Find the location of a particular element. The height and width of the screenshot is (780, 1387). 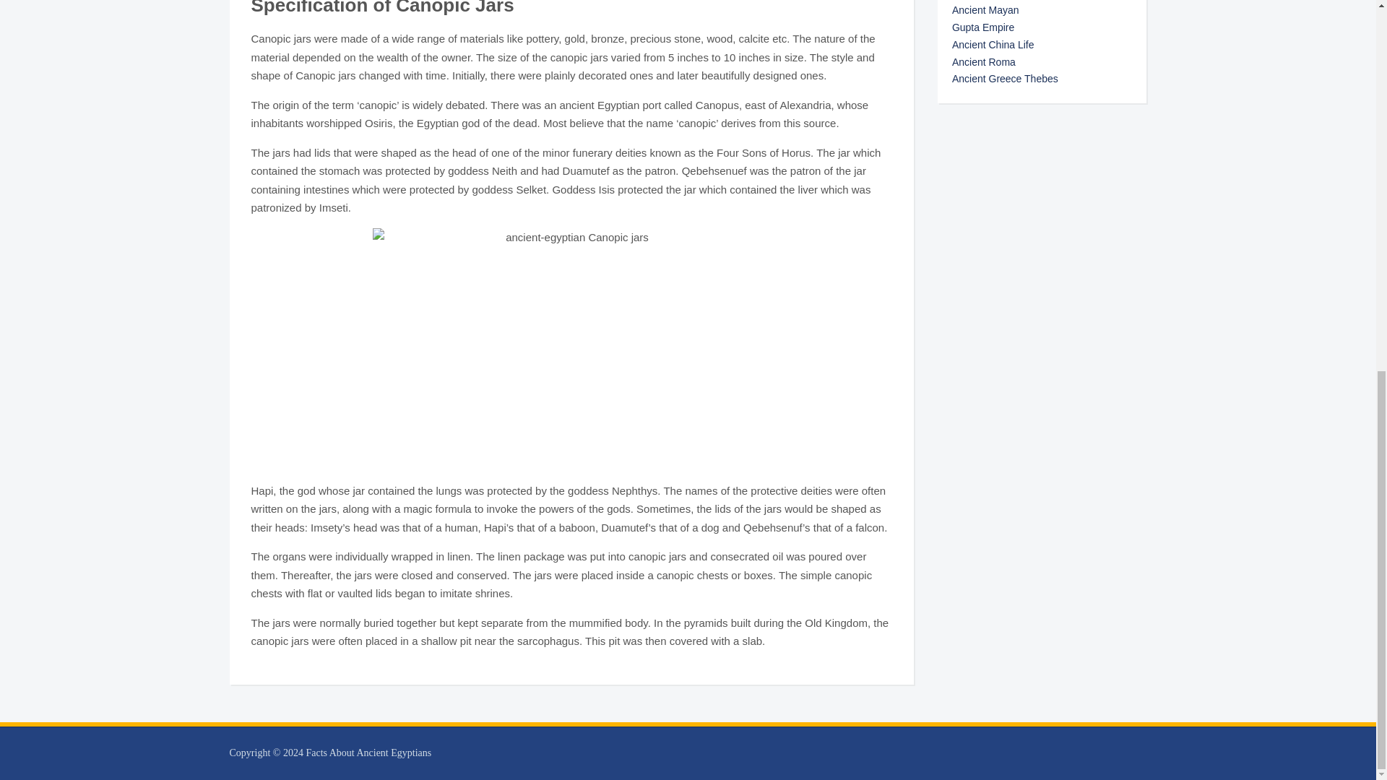

Gupta Empire is located at coordinates (982, 27).